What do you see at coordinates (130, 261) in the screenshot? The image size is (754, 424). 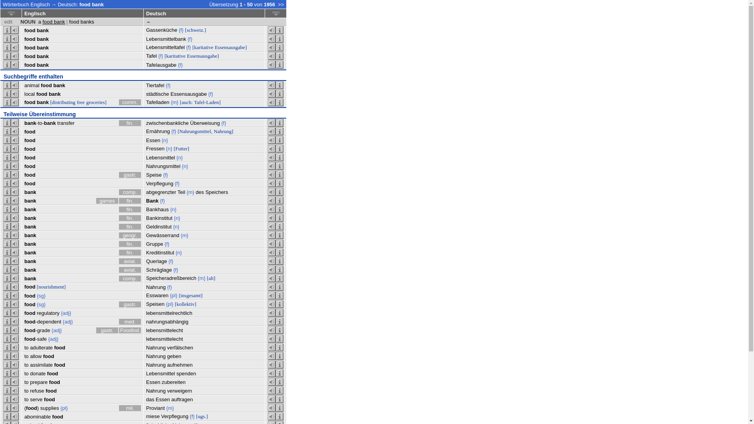 I see `aviat.` at bounding box center [130, 261].